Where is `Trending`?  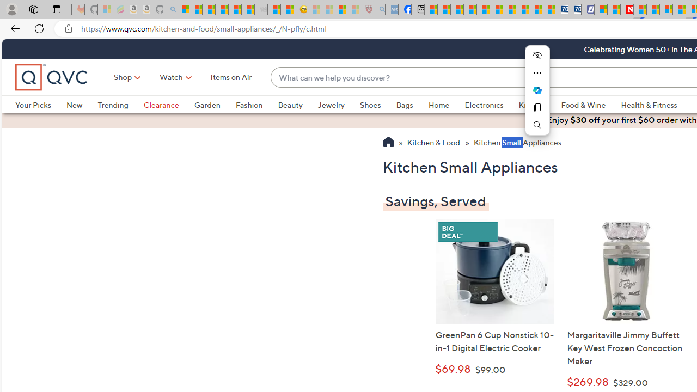 Trending is located at coordinates (113, 105).